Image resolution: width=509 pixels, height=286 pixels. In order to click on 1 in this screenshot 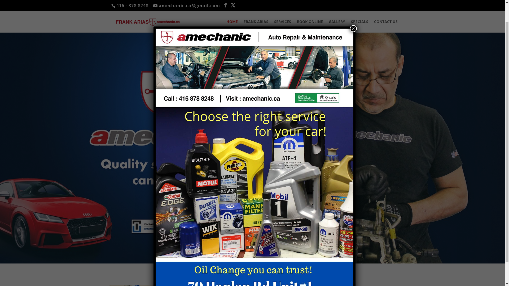, I will do `click(250, 253)`.